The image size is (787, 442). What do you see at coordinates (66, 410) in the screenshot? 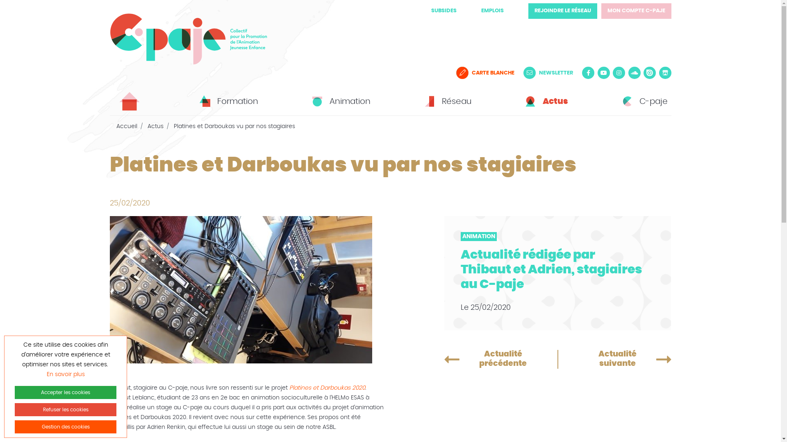
I see `Refuser les cookies` at bounding box center [66, 410].